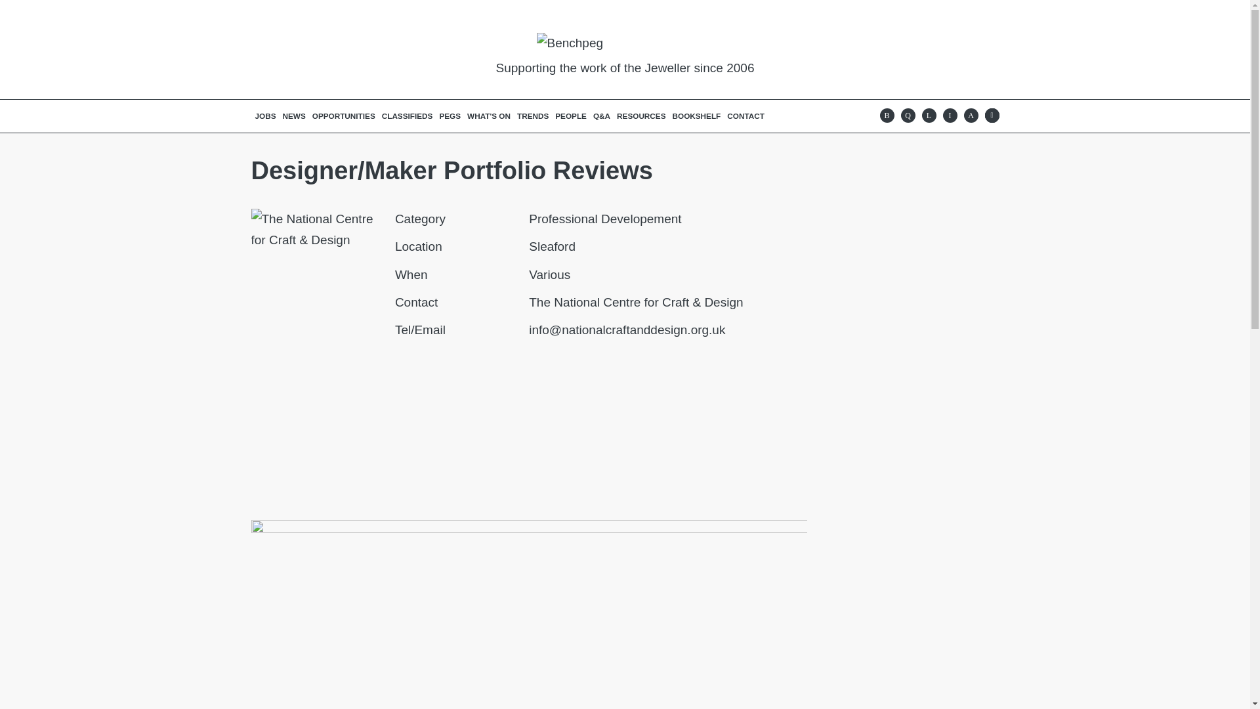 This screenshot has width=1260, height=709. What do you see at coordinates (745, 116) in the screenshot?
I see `CONTACT` at bounding box center [745, 116].